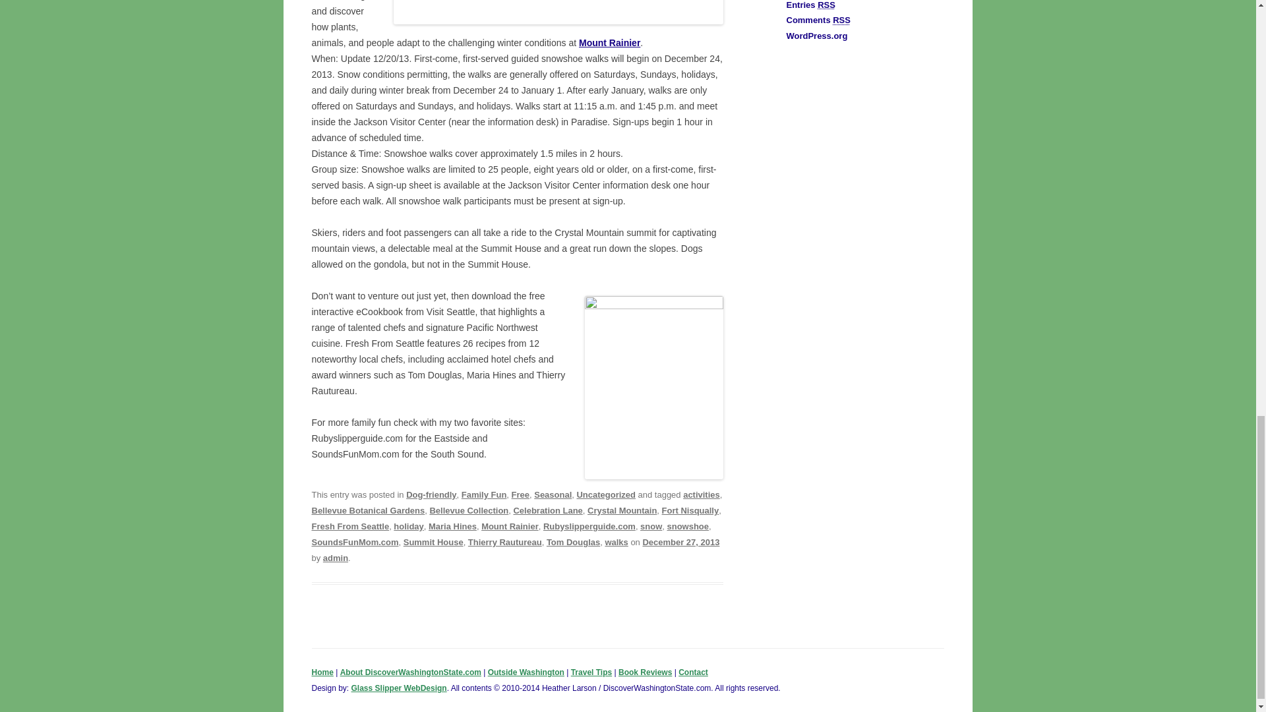 This screenshot has height=712, width=1266. I want to click on Mount Rainier, so click(510, 526).